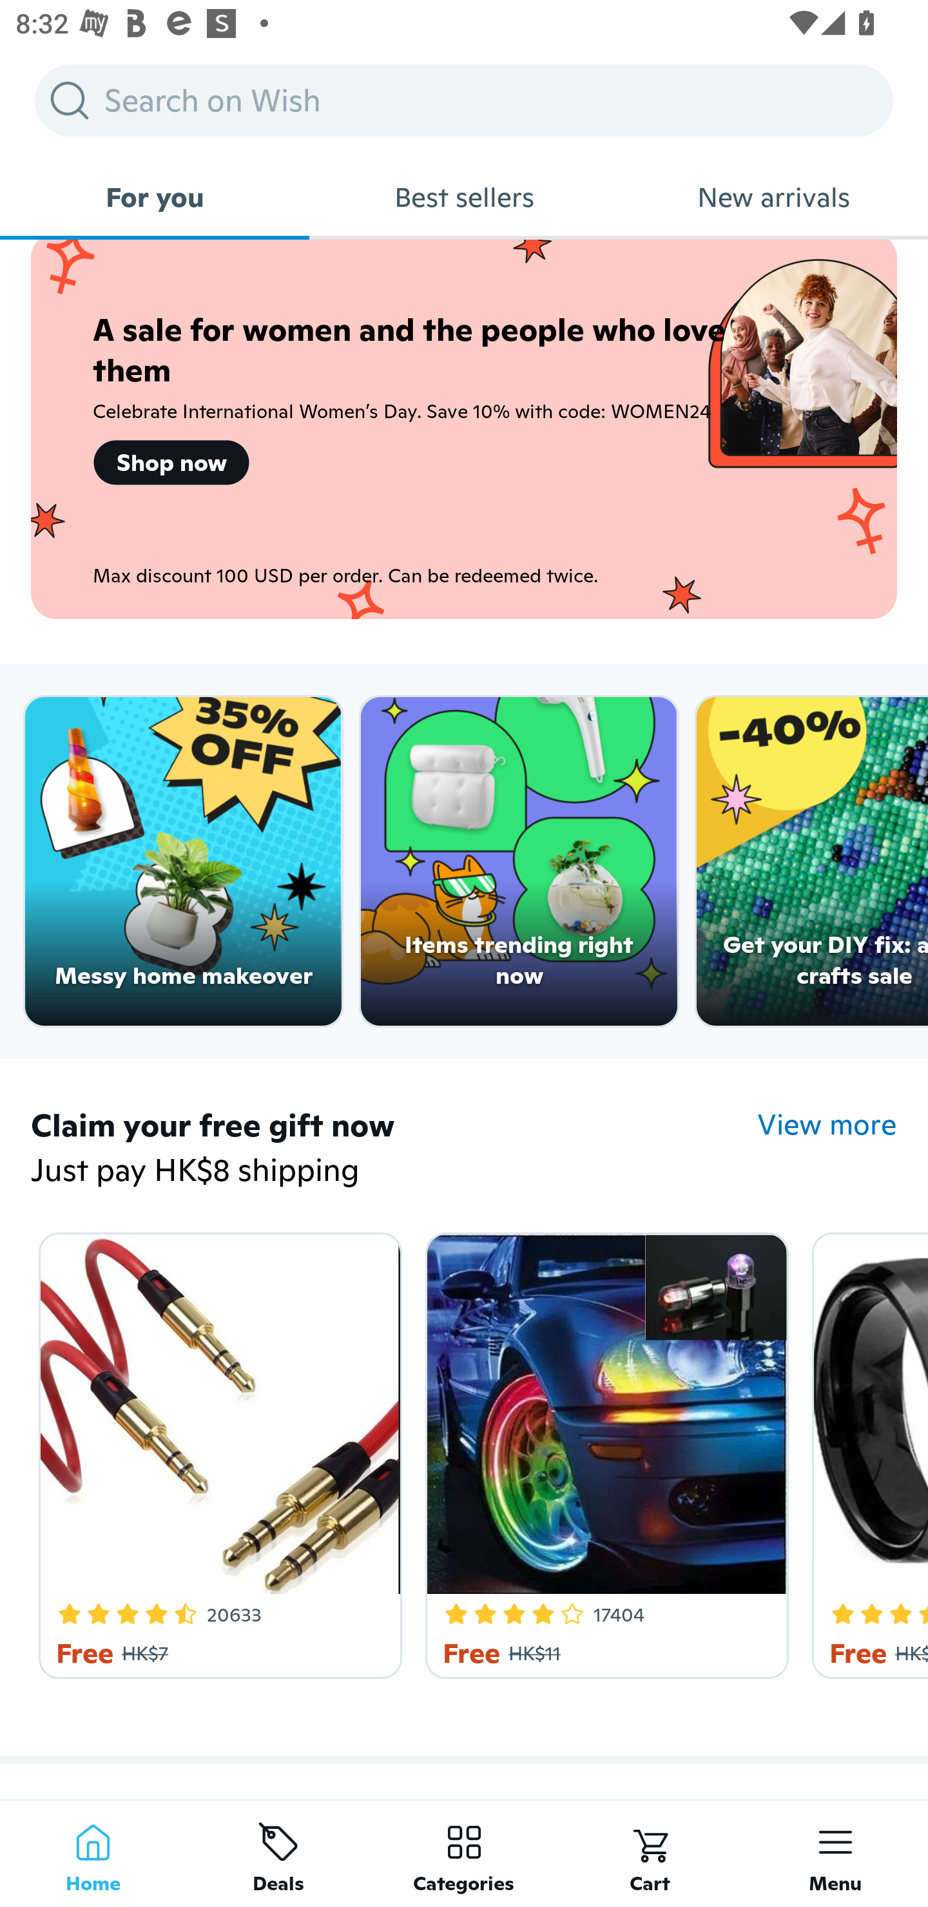  What do you see at coordinates (464, 197) in the screenshot?
I see `Best sellers` at bounding box center [464, 197].